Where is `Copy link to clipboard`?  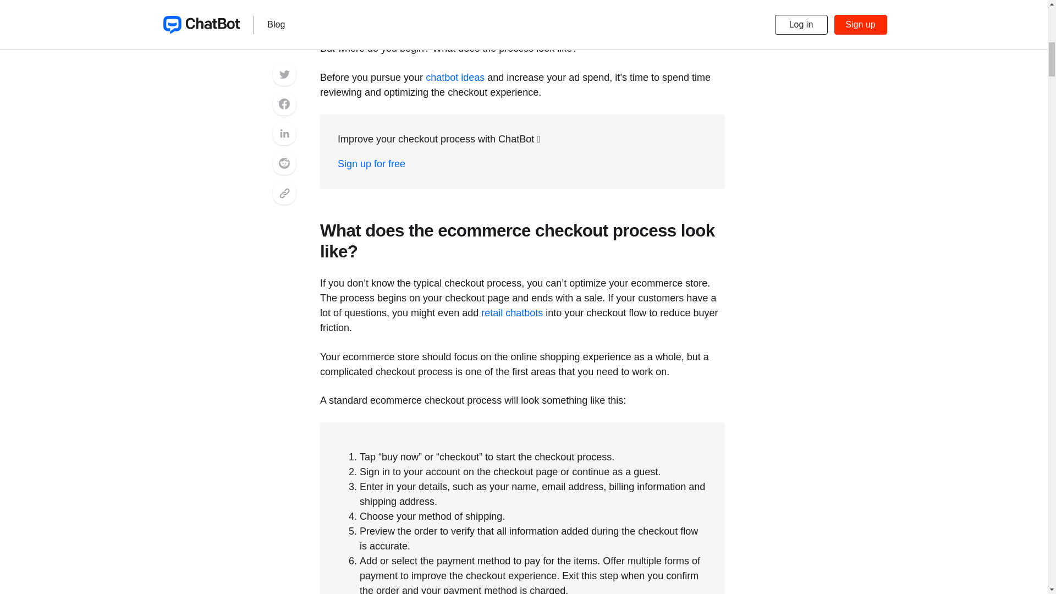
Copy link to clipboard is located at coordinates (284, 79).